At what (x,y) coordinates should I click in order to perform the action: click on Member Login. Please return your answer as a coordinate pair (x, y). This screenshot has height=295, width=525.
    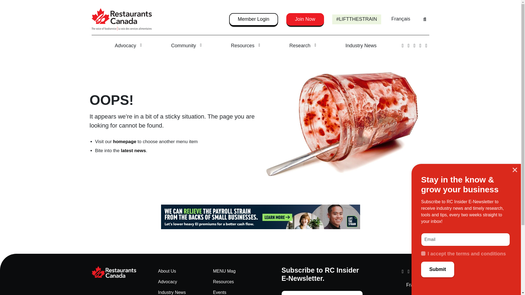
    Looking at the image, I should click on (253, 19).